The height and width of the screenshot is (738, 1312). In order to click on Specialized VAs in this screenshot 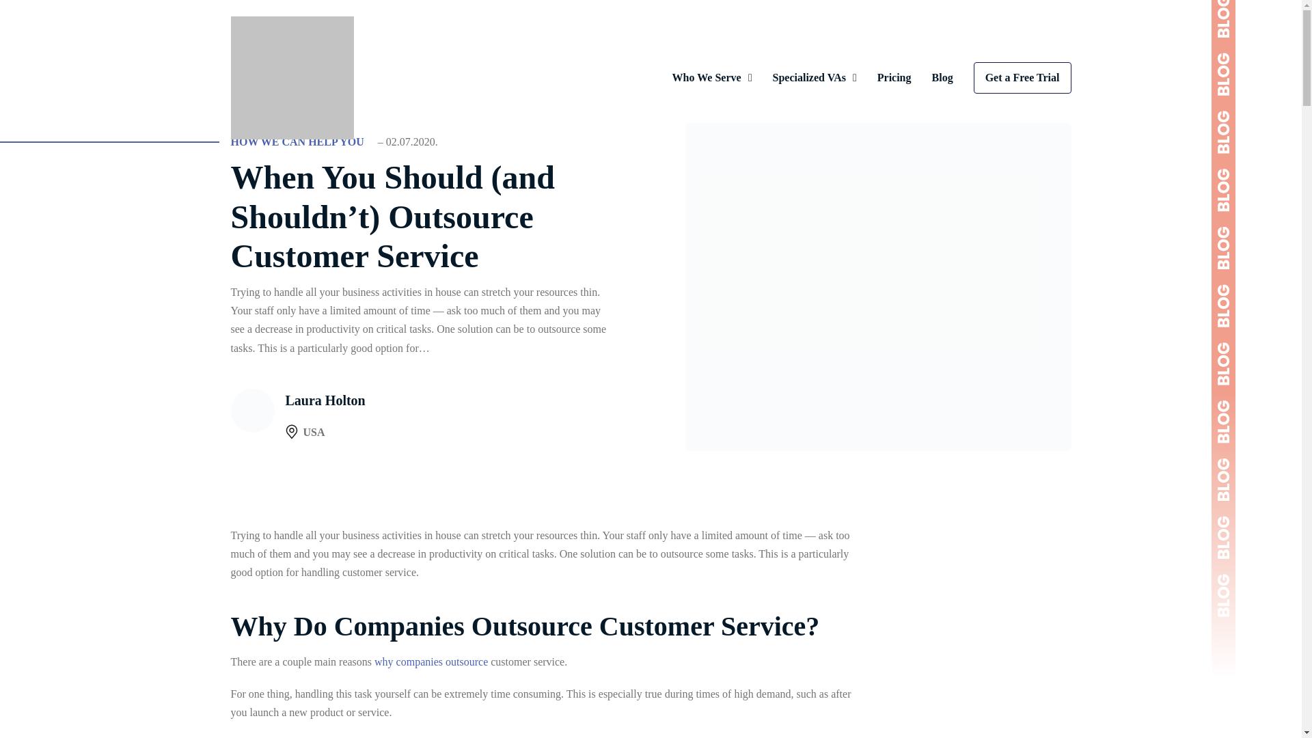, I will do `click(808, 78)`.